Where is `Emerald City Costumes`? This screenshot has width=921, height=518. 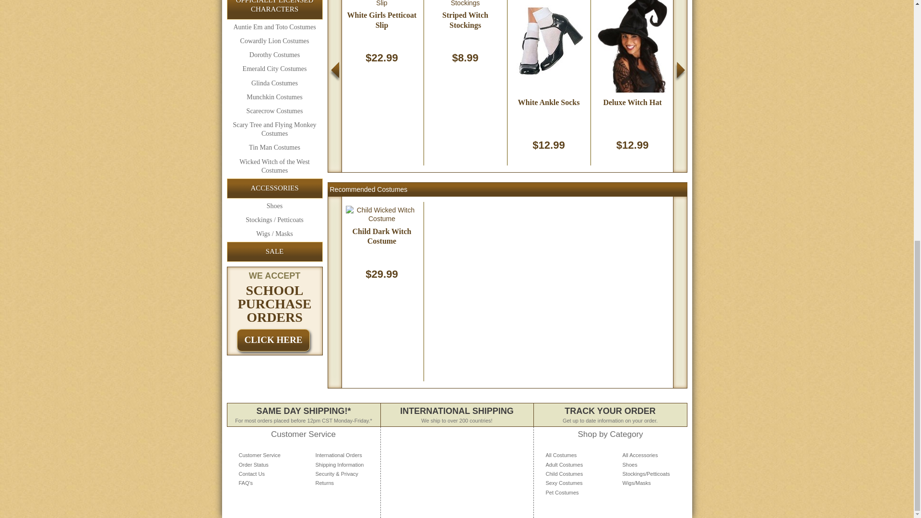 Emerald City Costumes is located at coordinates (274, 69).